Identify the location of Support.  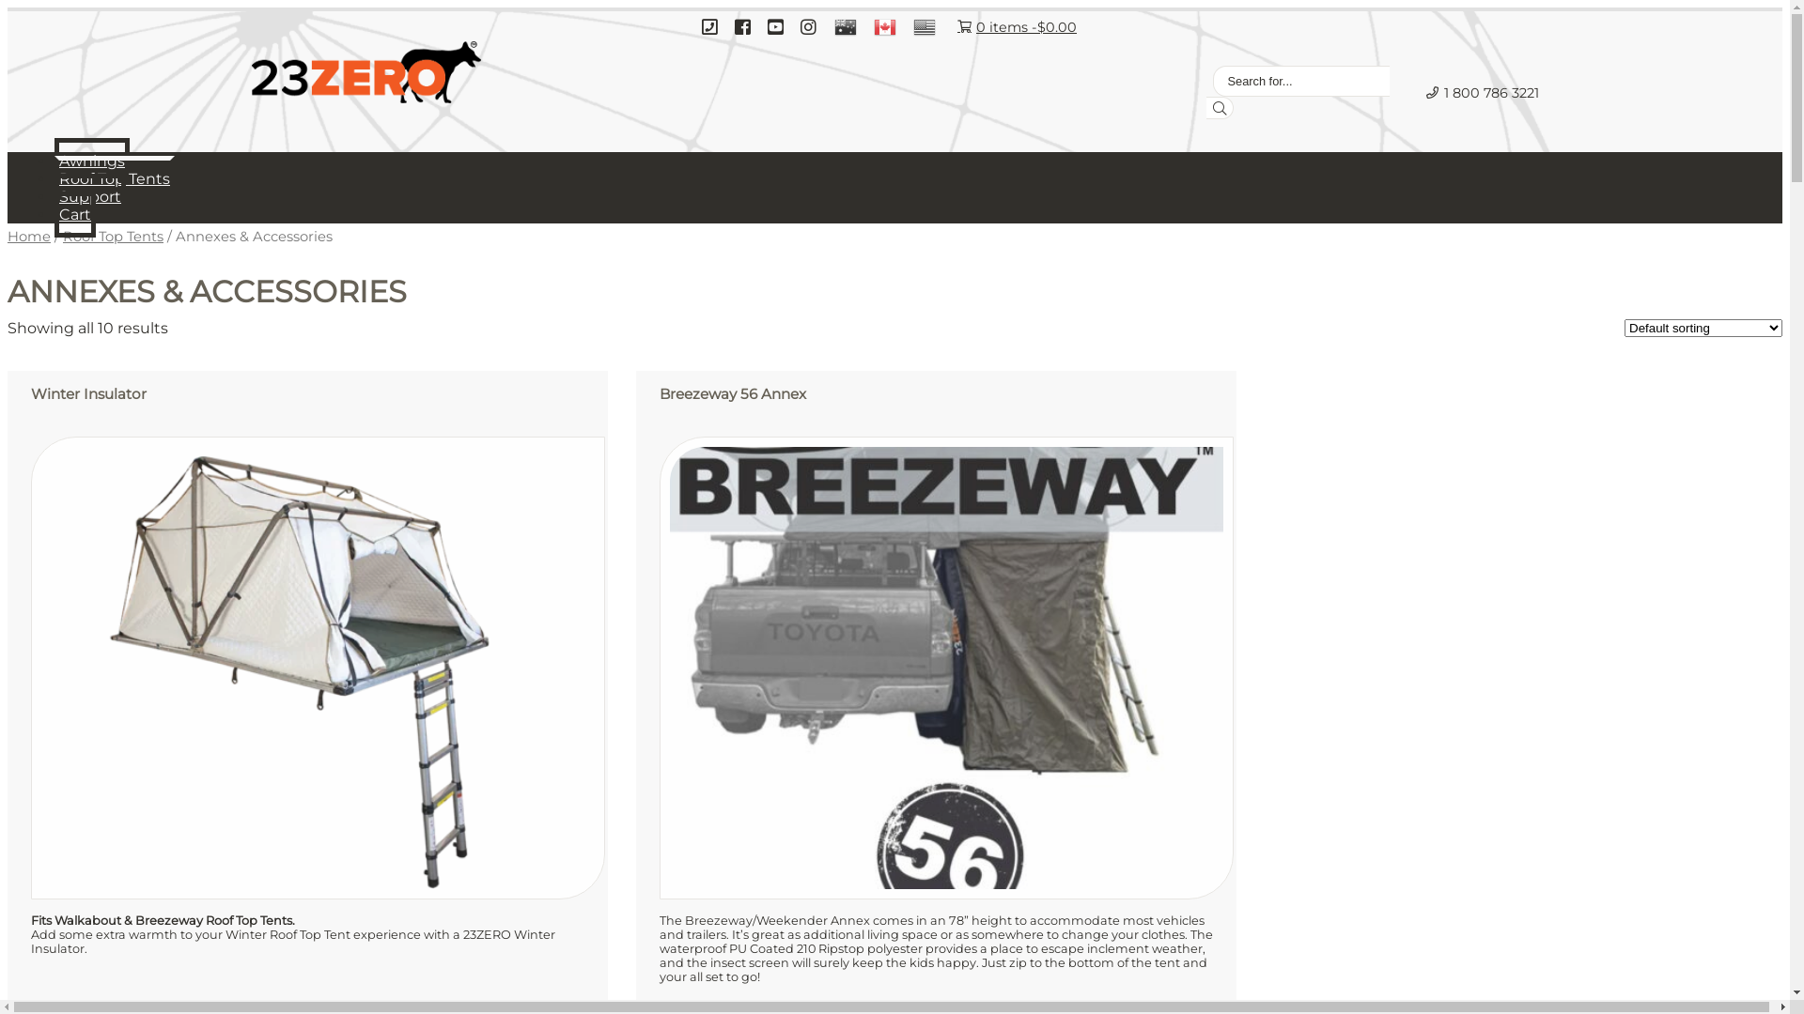
(90, 196).